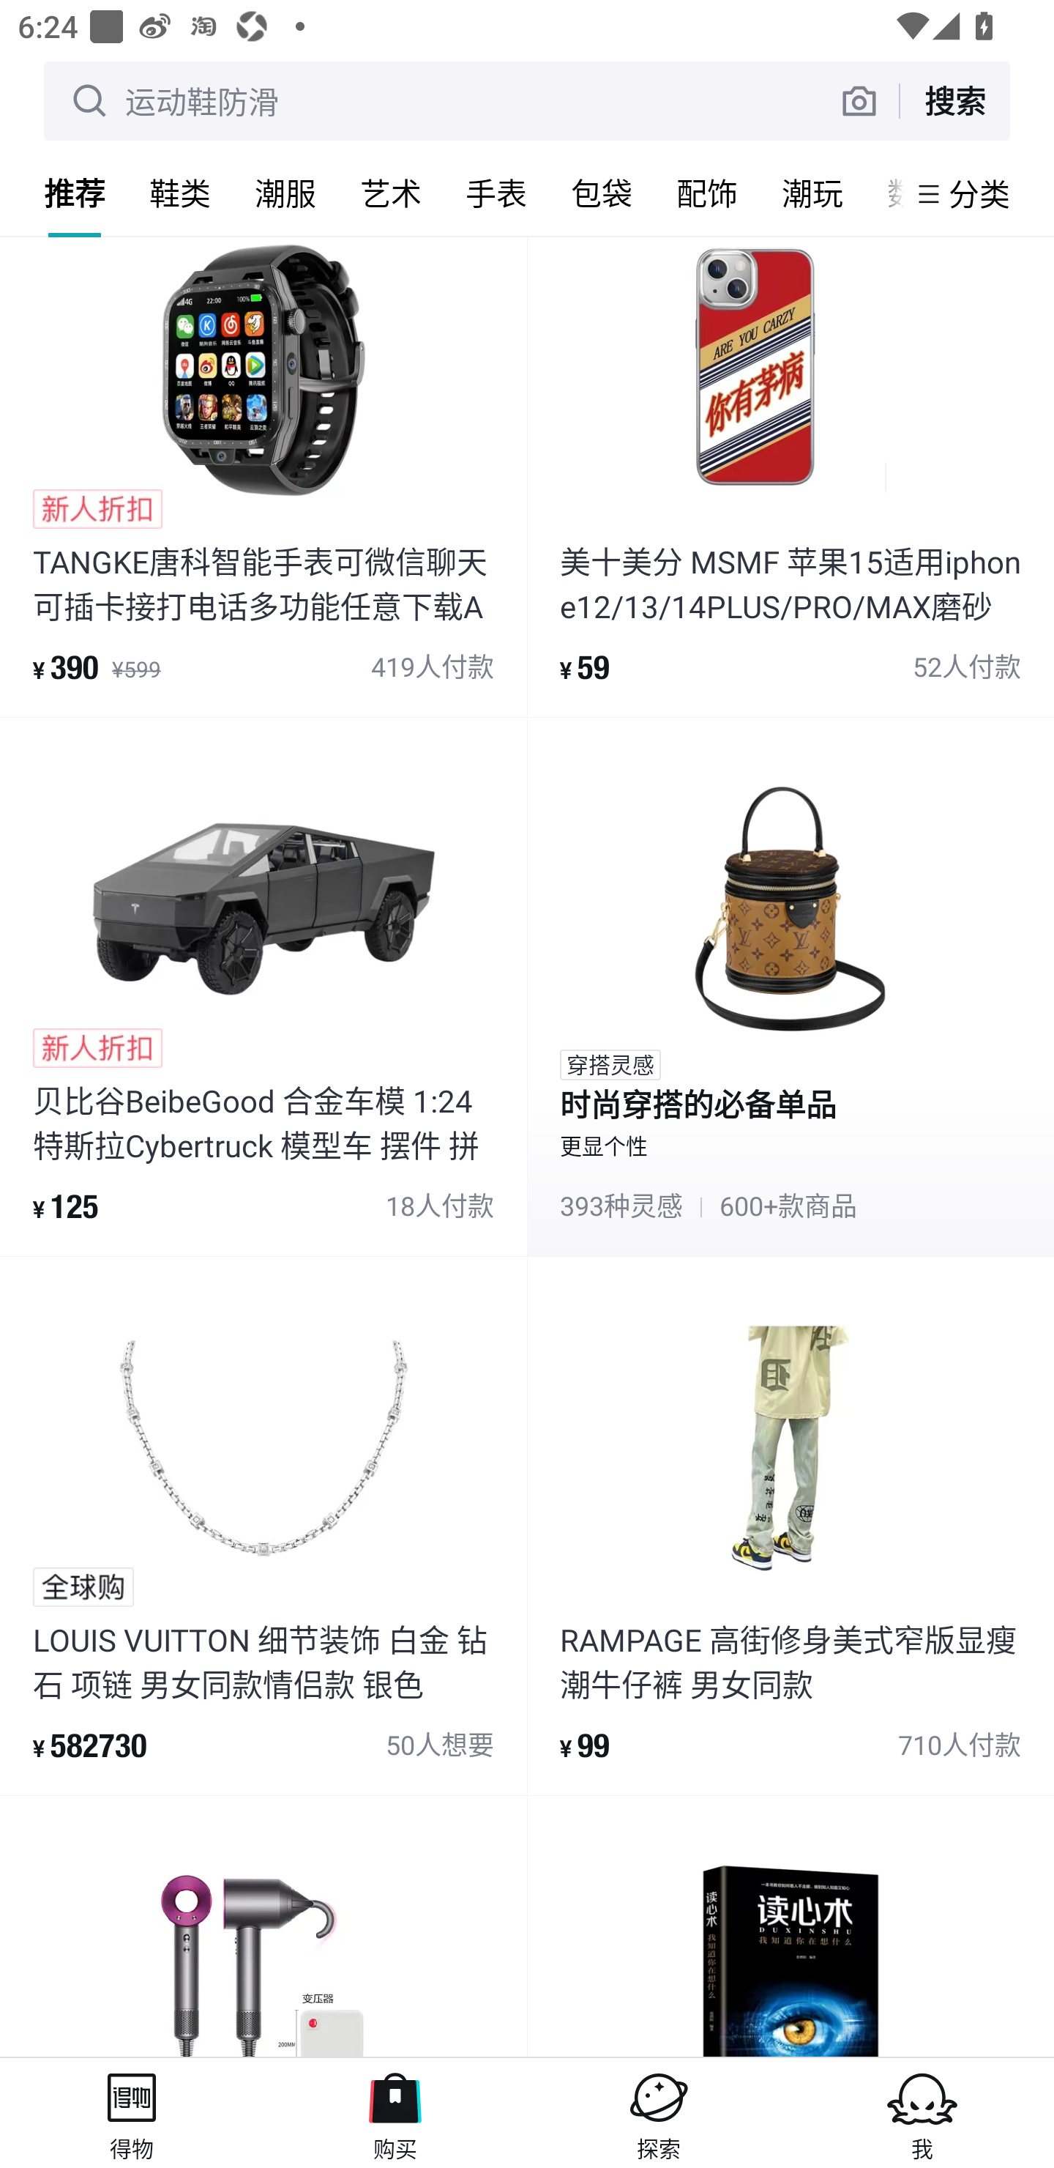 This screenshot has height=2168, width=1054. What do you see at coordinates (527, 100) in the screenshot?
I see `运动鞋防滑 搜索` at bounding box center [527, 100].